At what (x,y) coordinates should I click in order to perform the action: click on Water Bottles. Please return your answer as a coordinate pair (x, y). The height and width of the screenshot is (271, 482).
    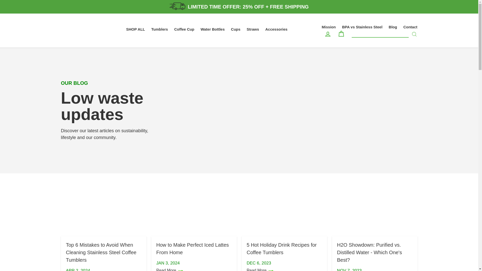
    Looking at the image, I should click on (212, 29).